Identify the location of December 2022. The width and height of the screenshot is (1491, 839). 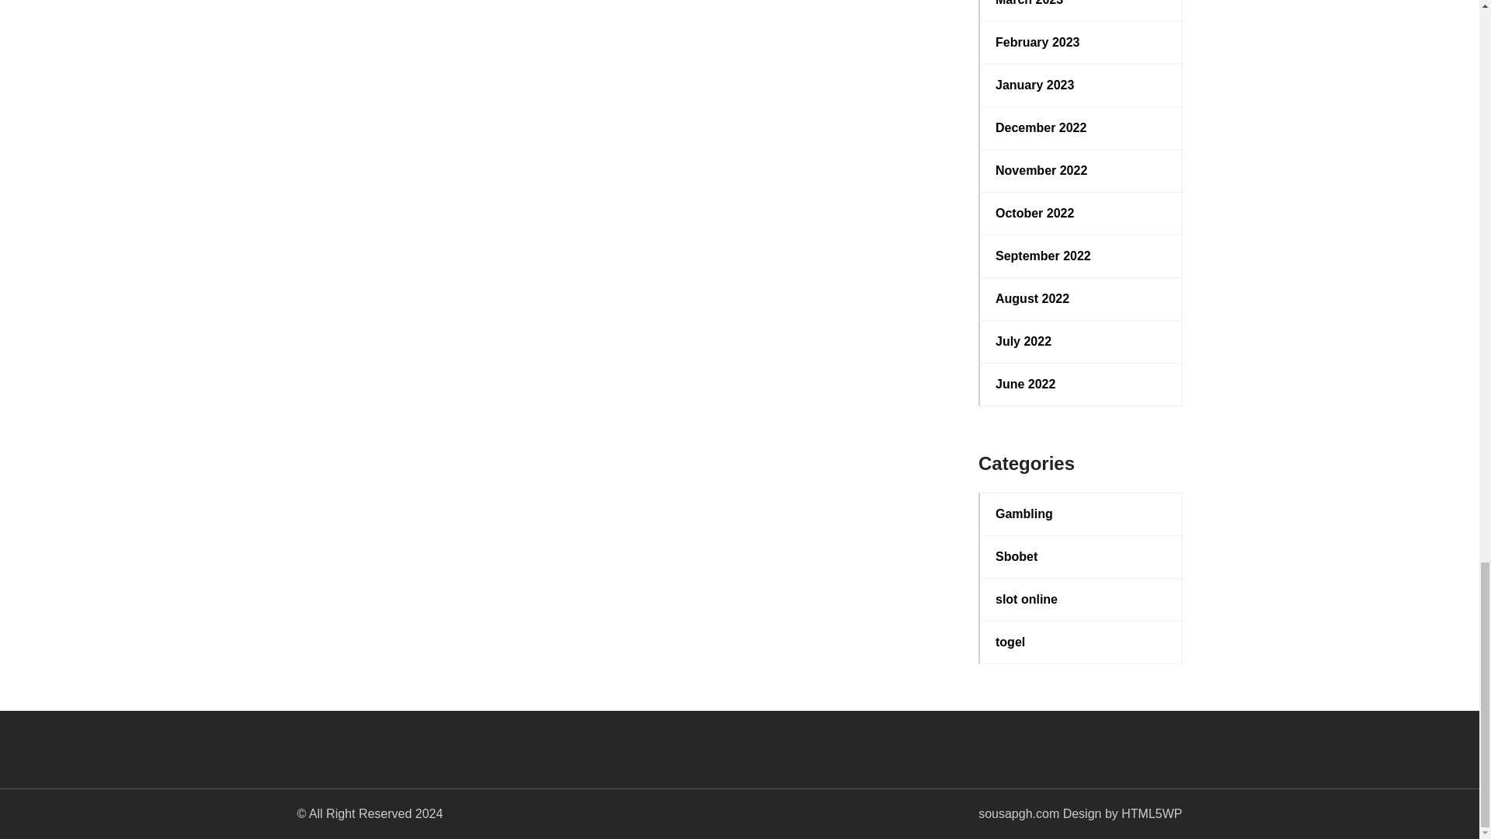
(1081, 128).